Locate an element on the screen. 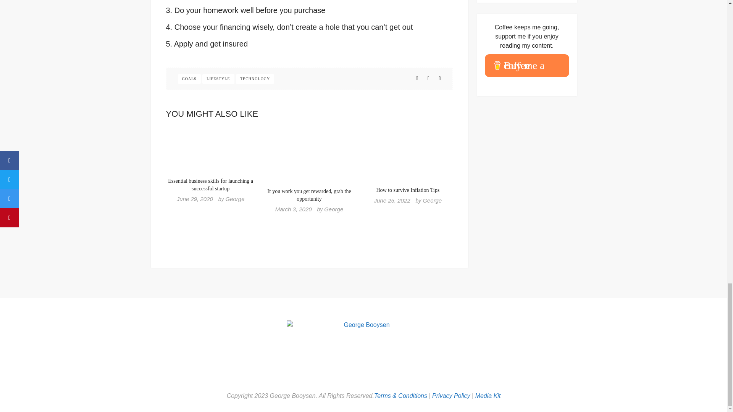  TECHNOLOGY is located at coordinates (255, 79).